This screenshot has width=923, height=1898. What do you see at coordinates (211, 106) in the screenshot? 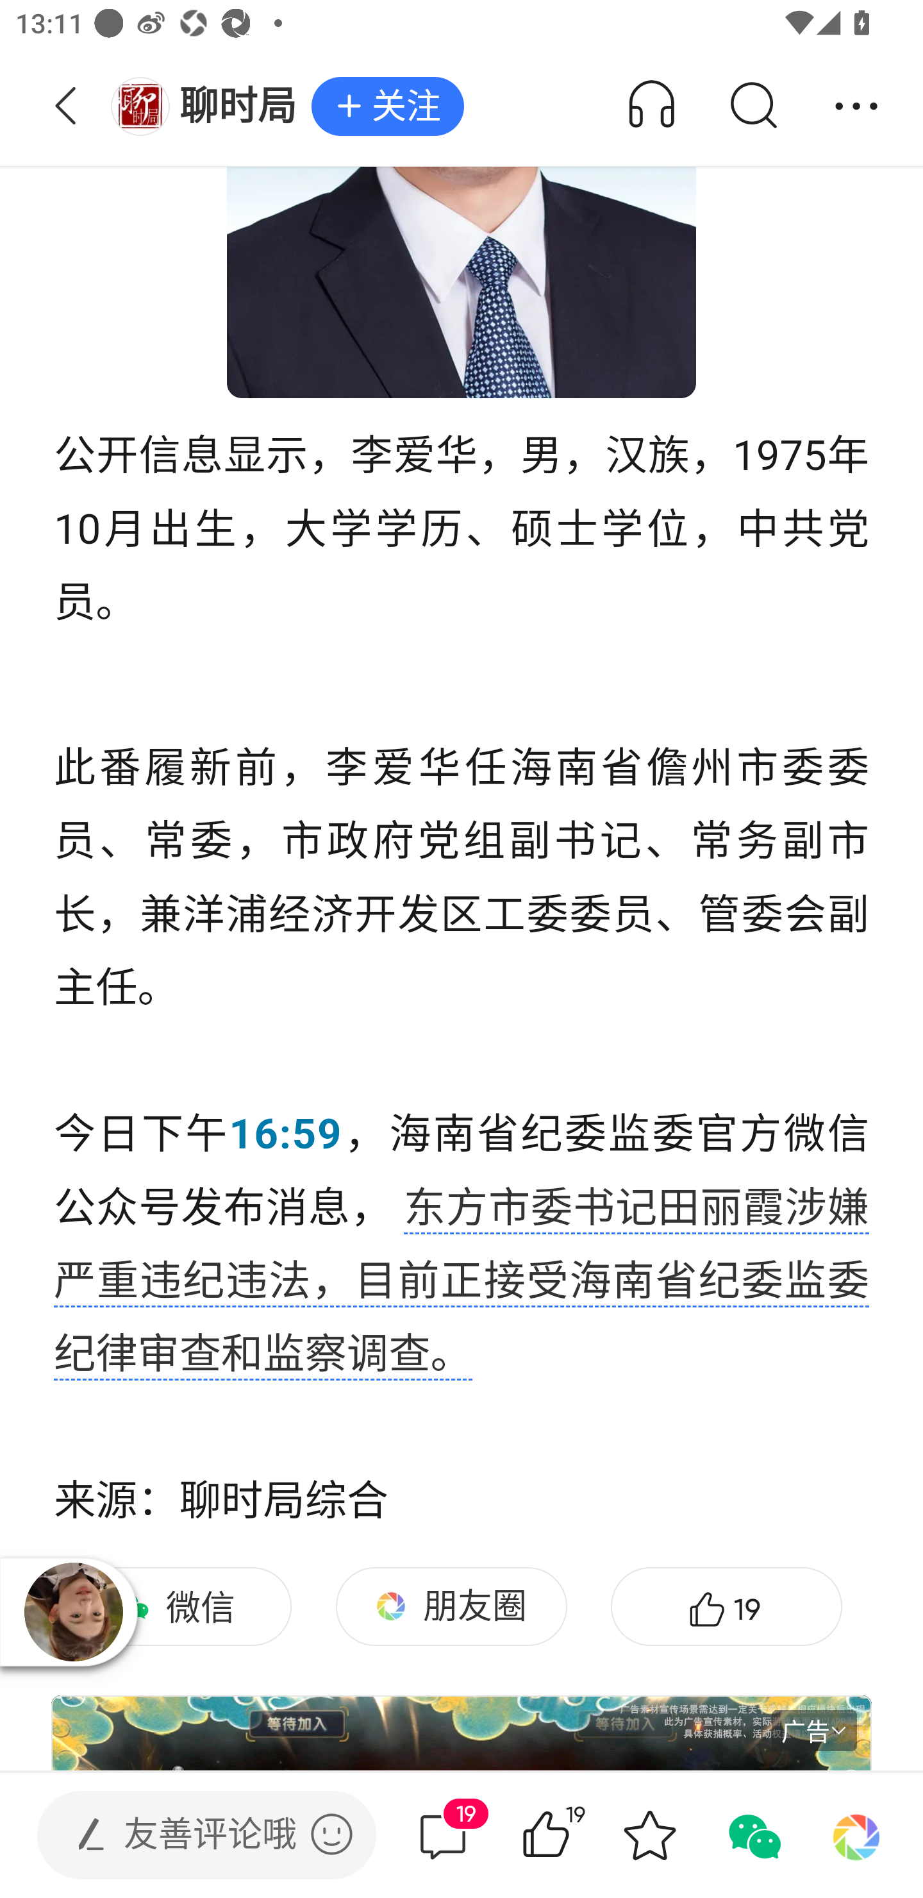
I see `聊时局` at bounding box center [211, 106].